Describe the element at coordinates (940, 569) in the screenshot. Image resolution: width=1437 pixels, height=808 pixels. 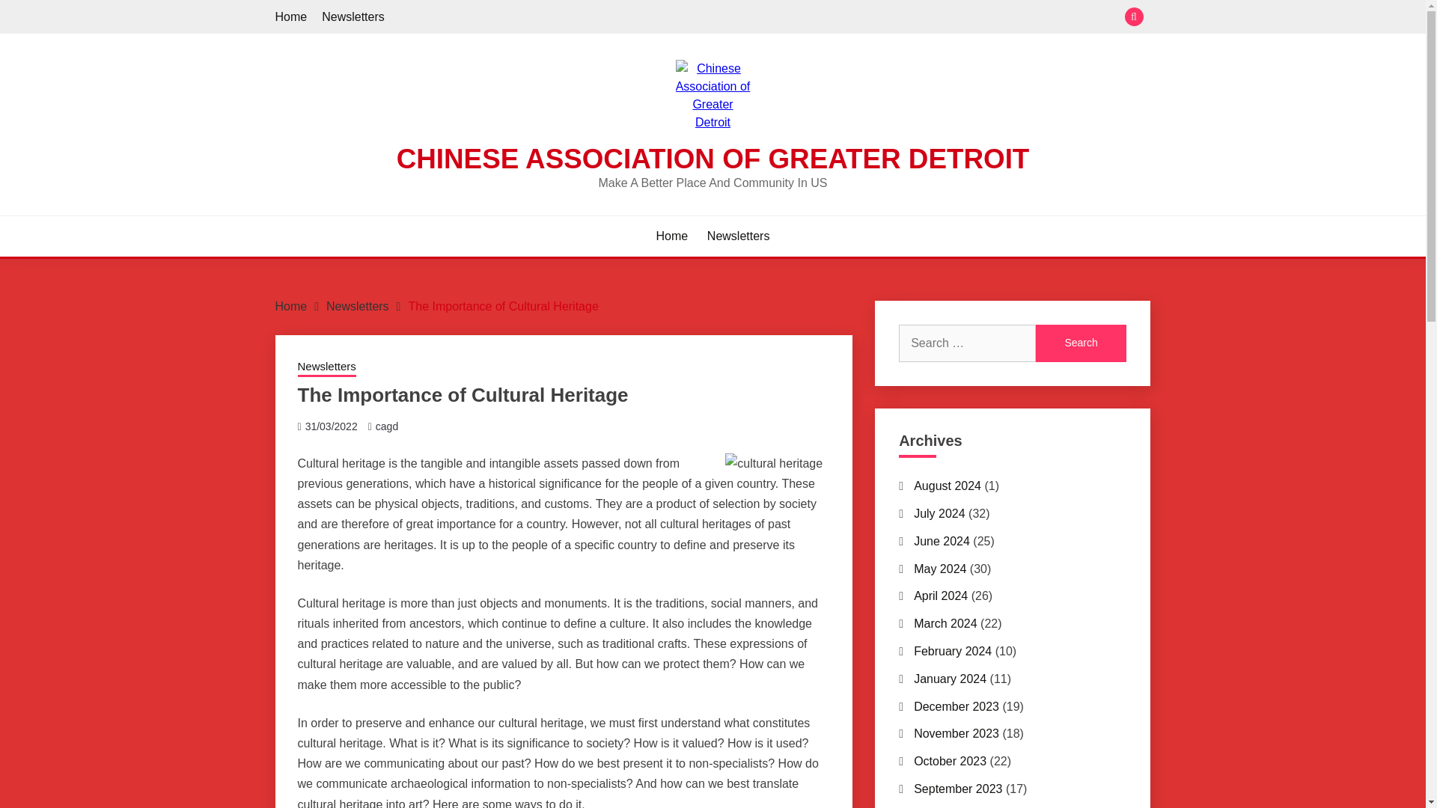
I see `May 2024` at that location.